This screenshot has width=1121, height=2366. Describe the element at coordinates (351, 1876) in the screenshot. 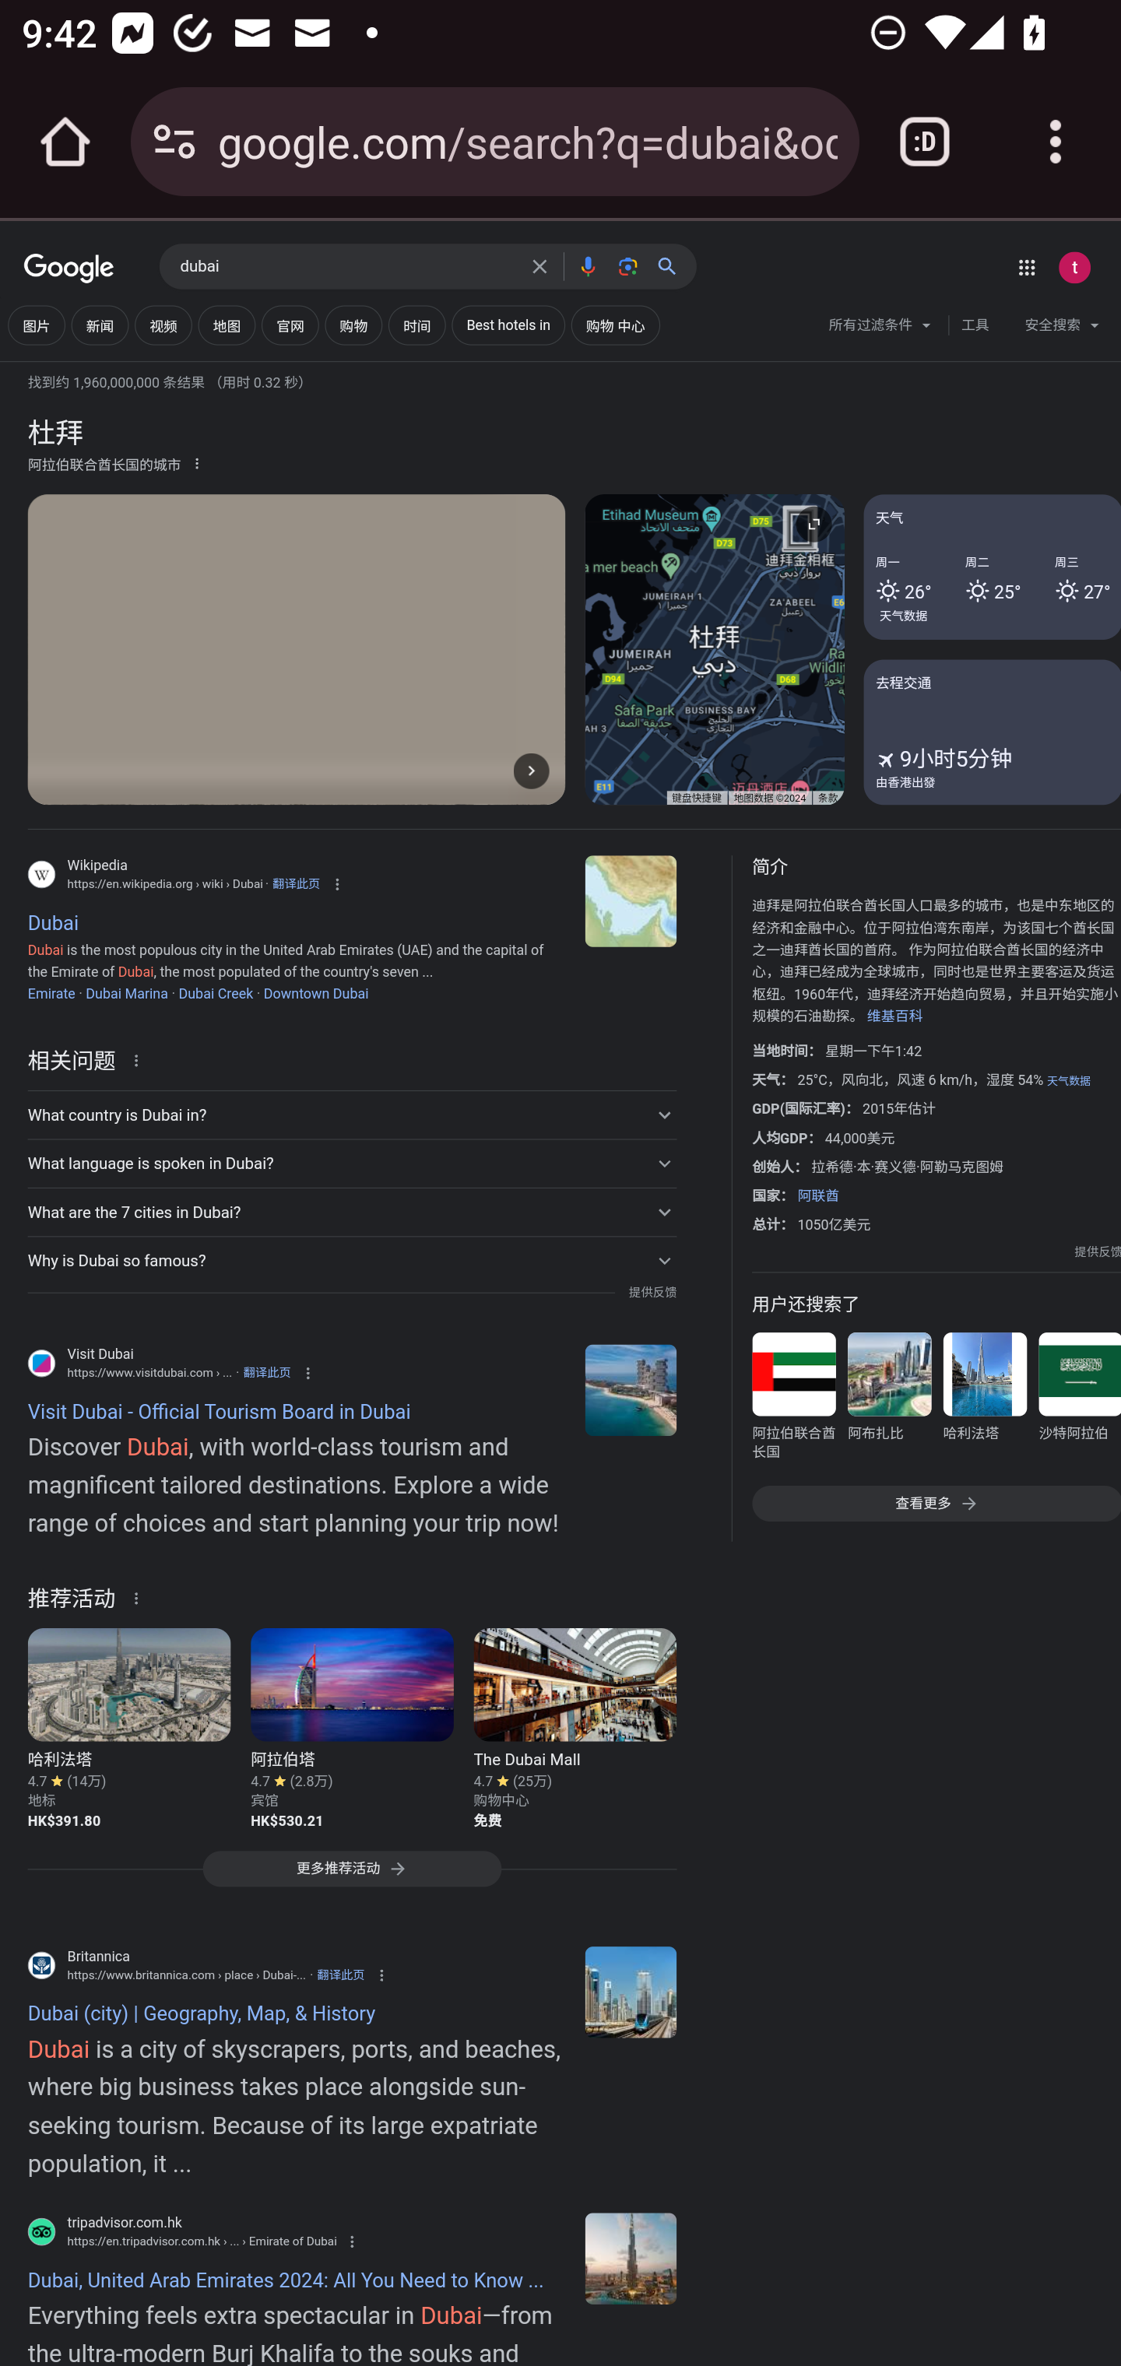

I see `更多推荐活动` at that location.